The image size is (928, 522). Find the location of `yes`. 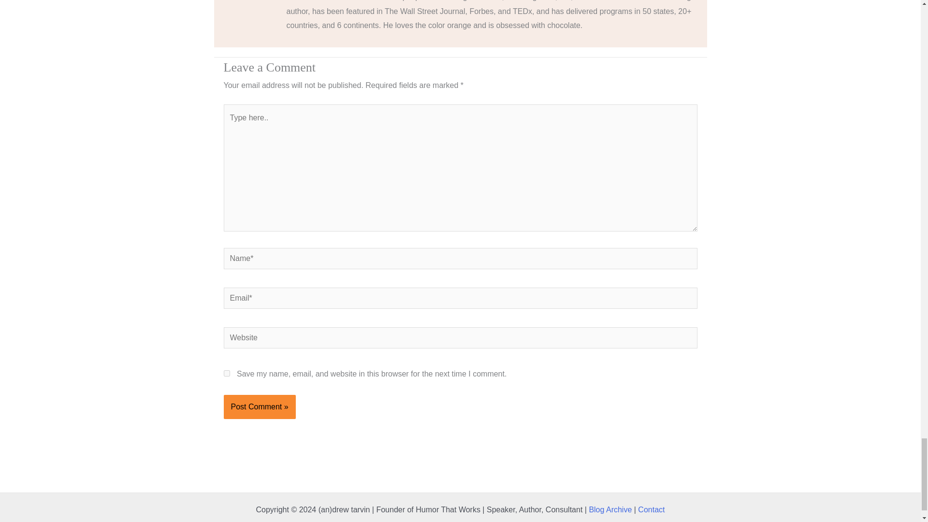

yes is located at coordinates (226, 373).